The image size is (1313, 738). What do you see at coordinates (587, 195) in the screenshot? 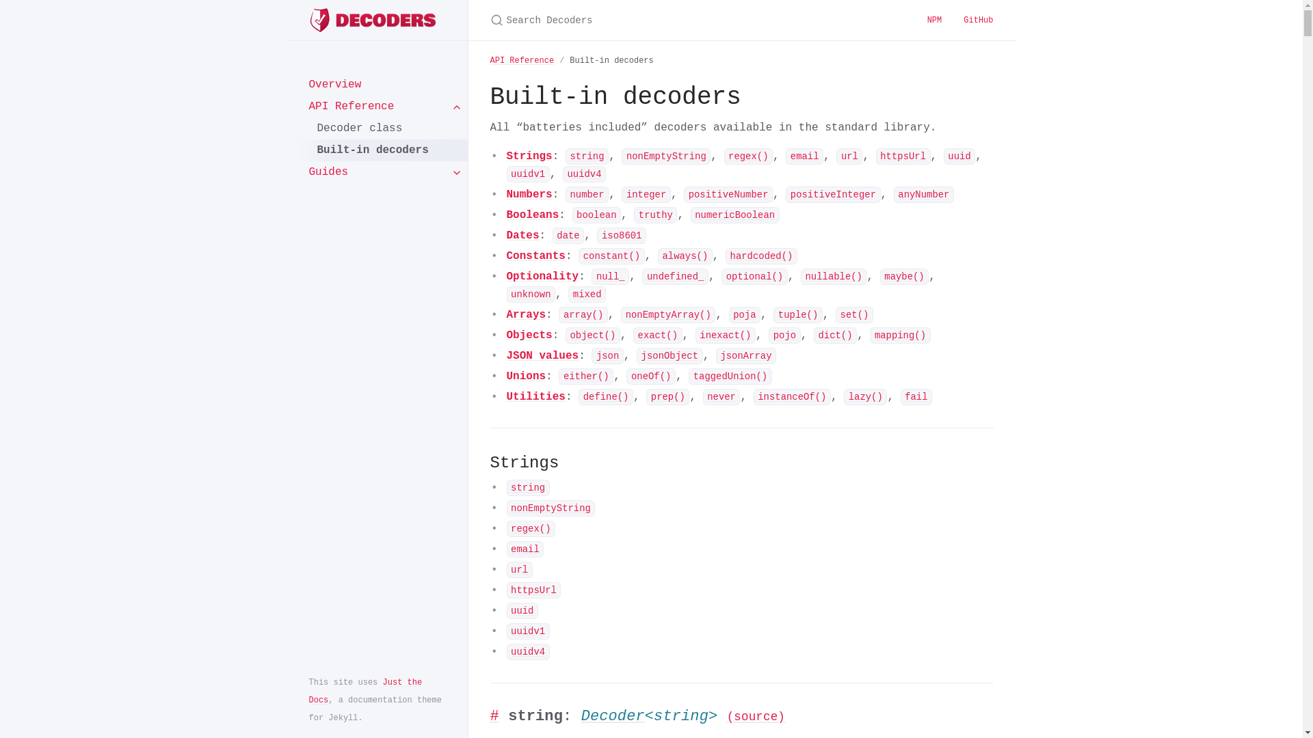
I see `number` at bounding box center [587, 195].